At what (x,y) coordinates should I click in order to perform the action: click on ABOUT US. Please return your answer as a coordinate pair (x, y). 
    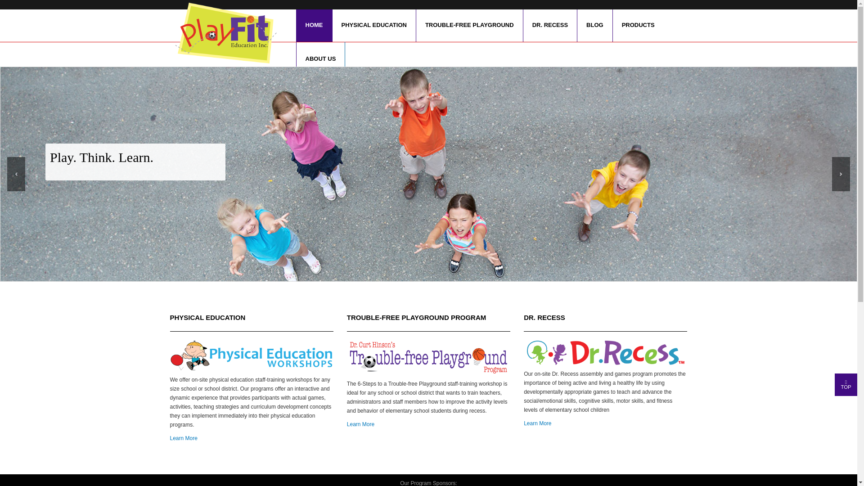
    Looking at the image, I should click on (321, 58).